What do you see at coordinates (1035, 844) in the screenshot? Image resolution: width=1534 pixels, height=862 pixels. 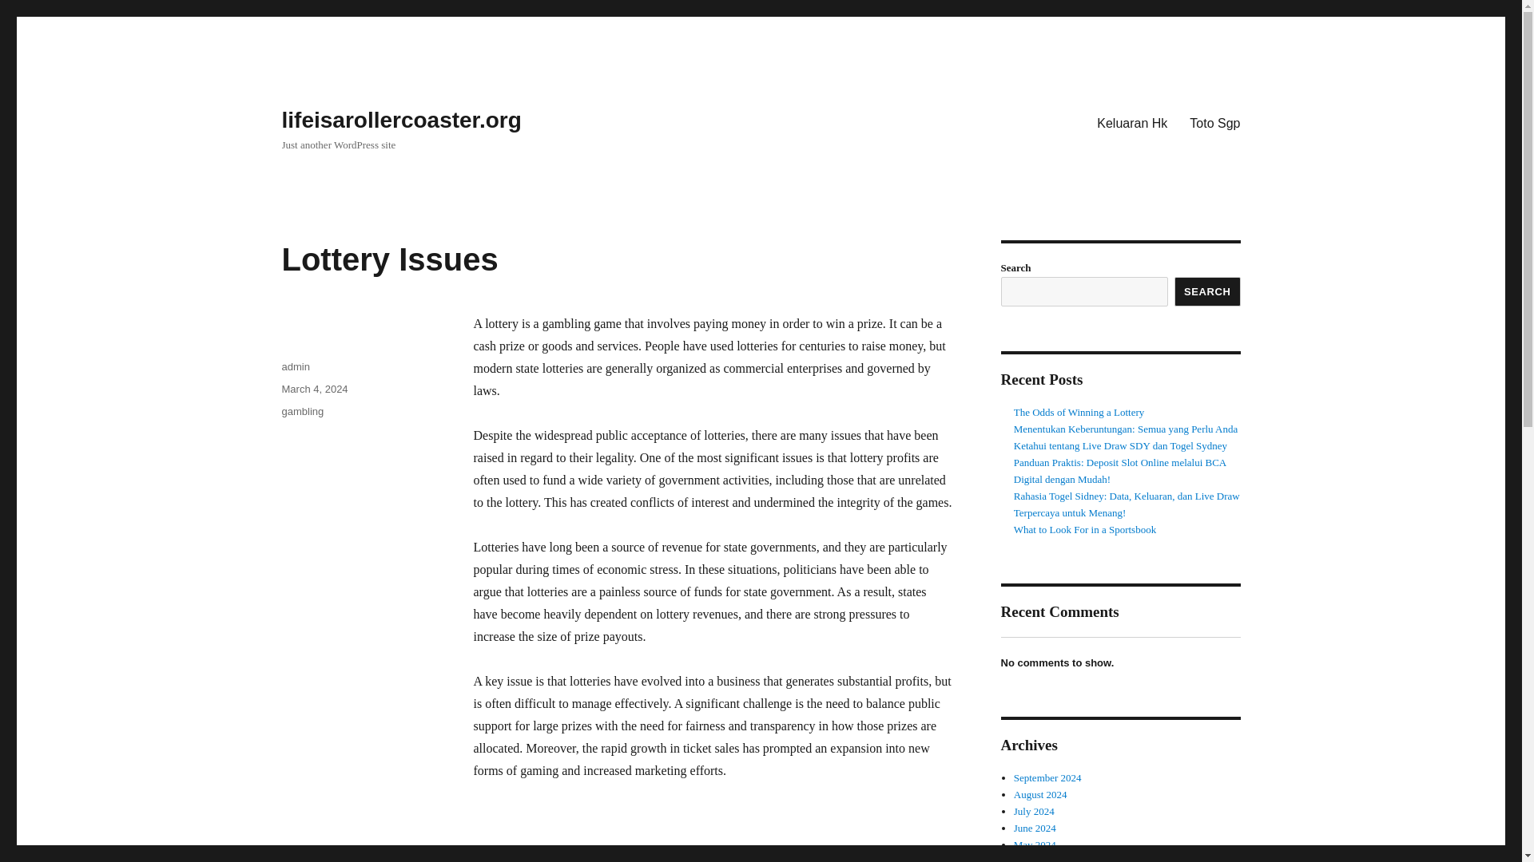 I see `May 2024` at bounding box center [1035, 844].